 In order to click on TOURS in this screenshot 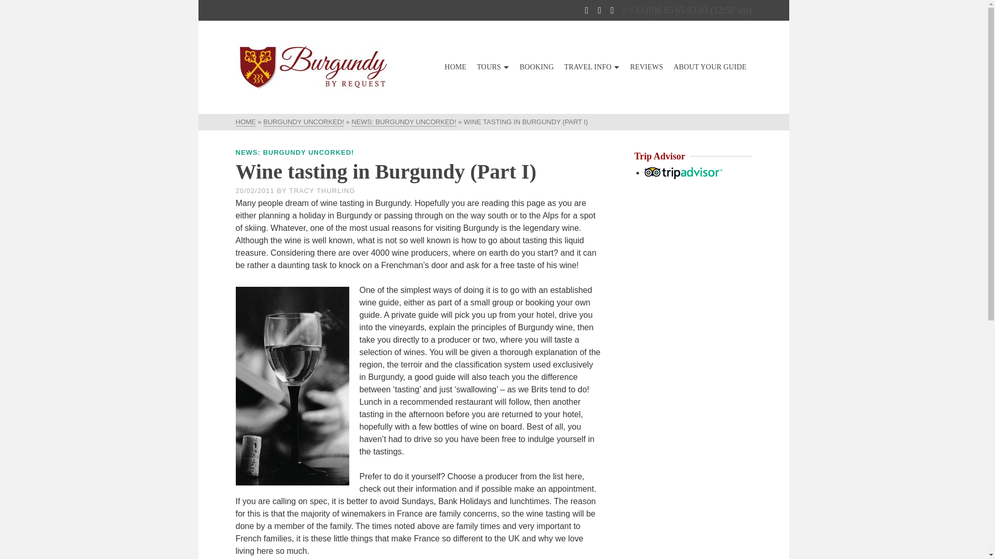, I will do `click(493, 67)`.